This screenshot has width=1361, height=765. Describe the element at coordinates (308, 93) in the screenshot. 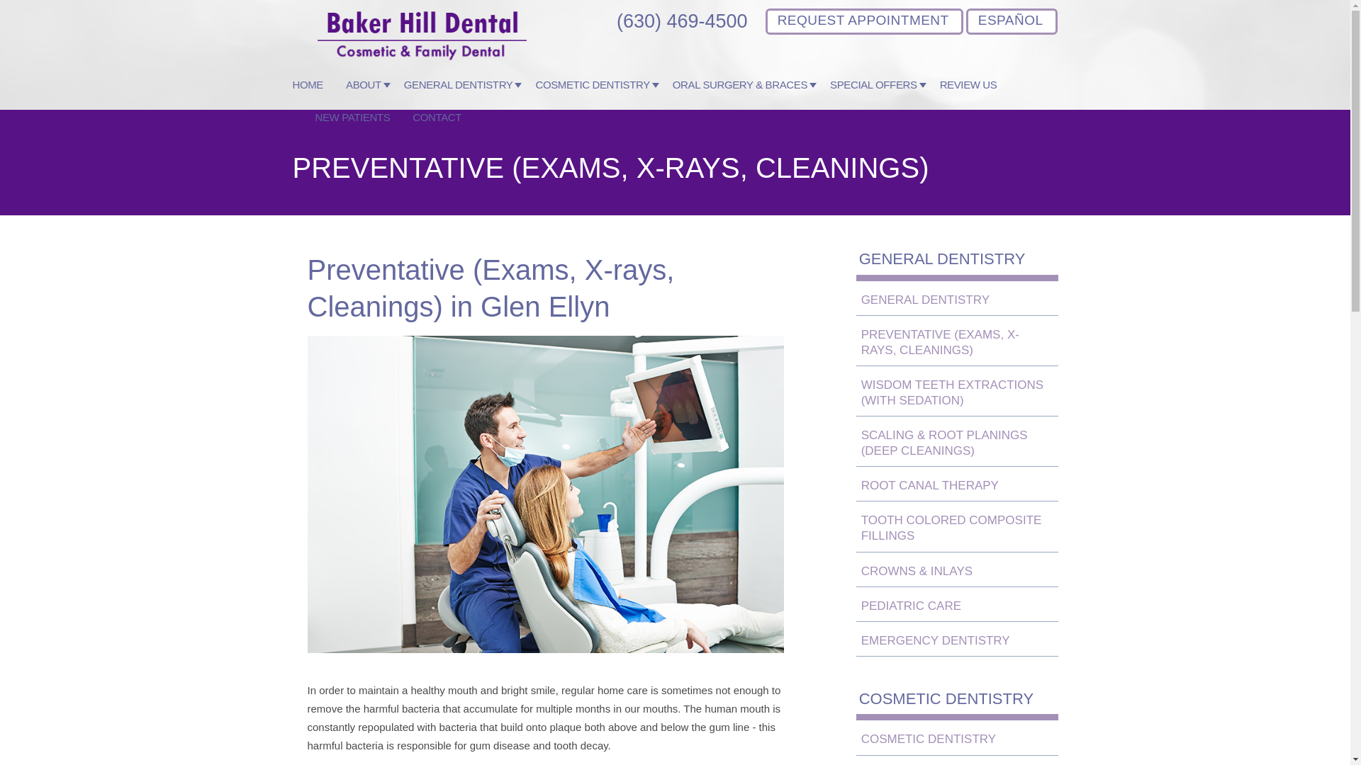

I see `HOME` at that location.